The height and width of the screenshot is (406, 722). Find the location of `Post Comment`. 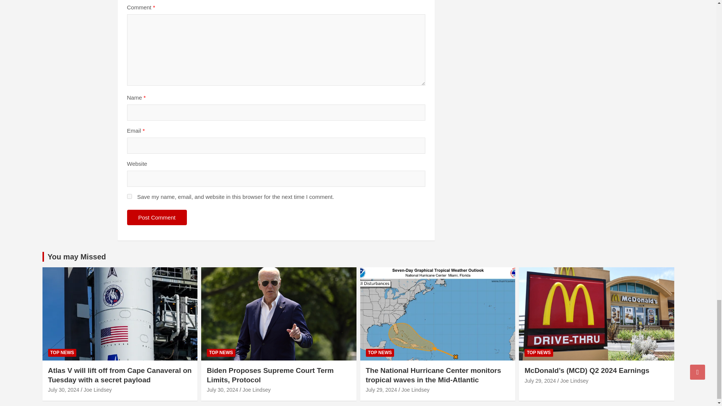

Post Comment is located at coordinates (157, 217).